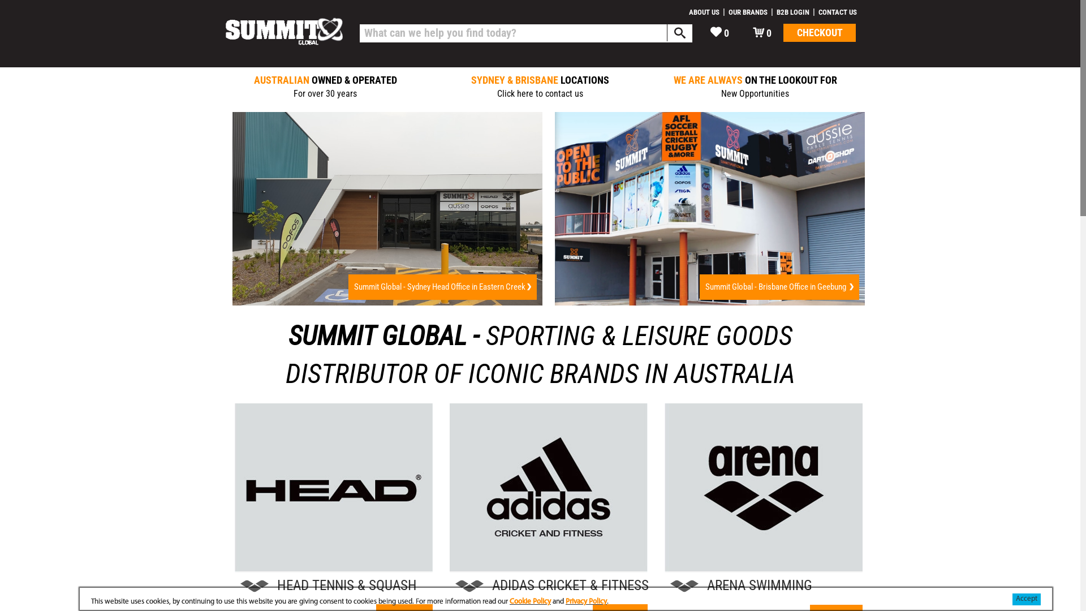  What do you see at coordinates (820, 33) in the screenshot?
I see `CHECKOUT` at bounding box center [820, 33].